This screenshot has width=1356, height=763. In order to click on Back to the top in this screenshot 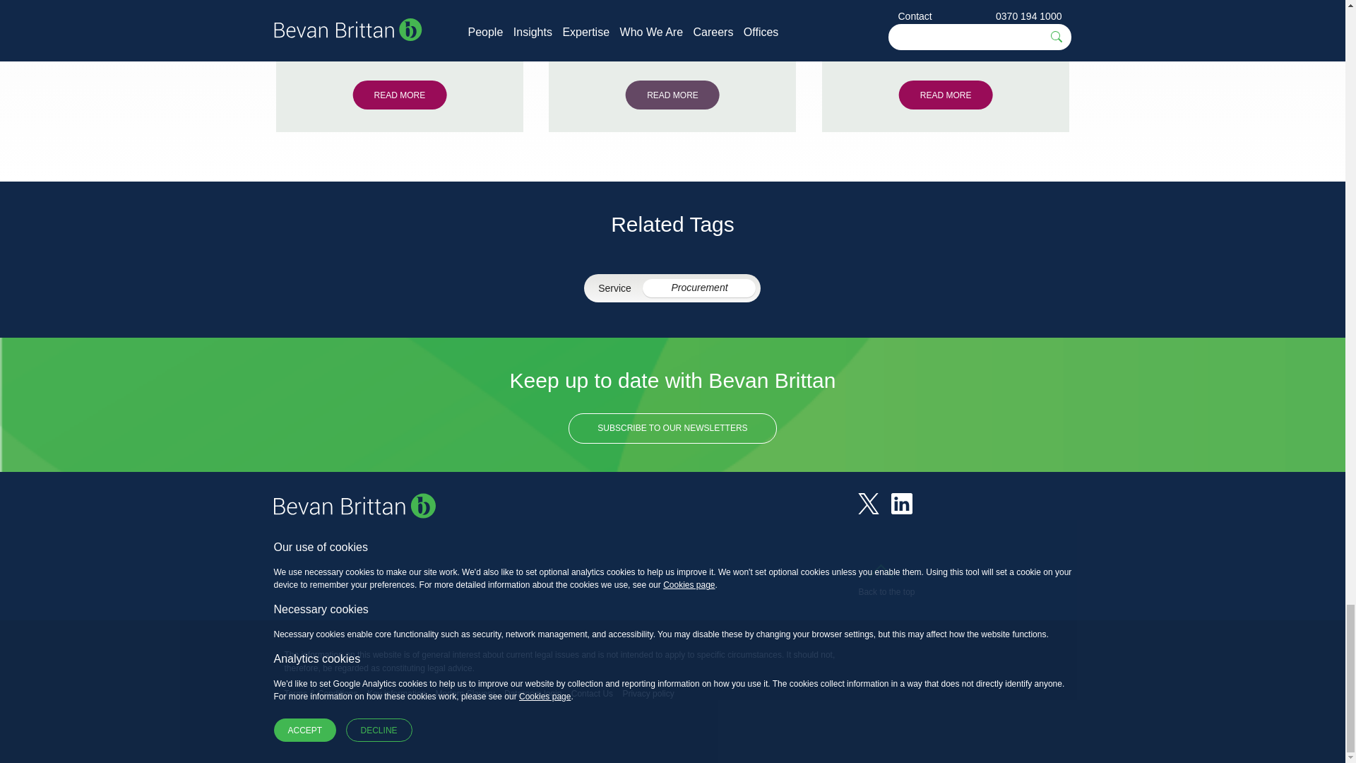, I will do `click(886, 583)`.